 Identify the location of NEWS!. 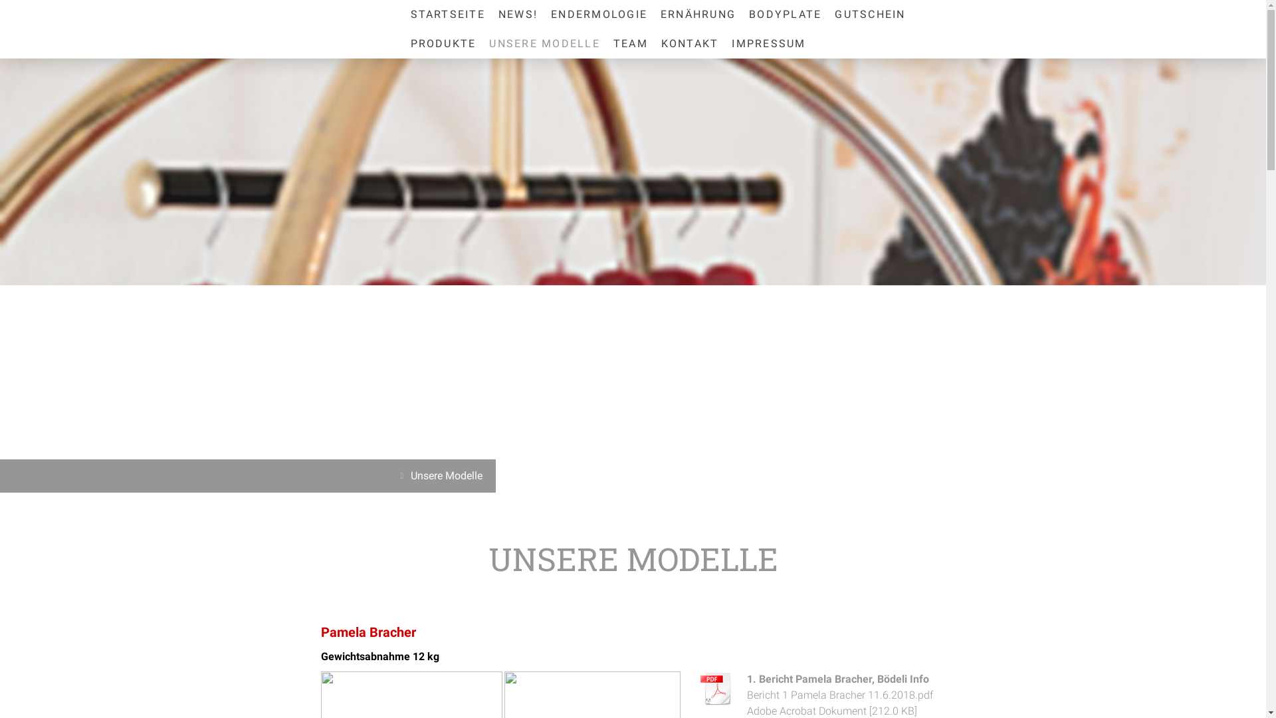
(518, 15).